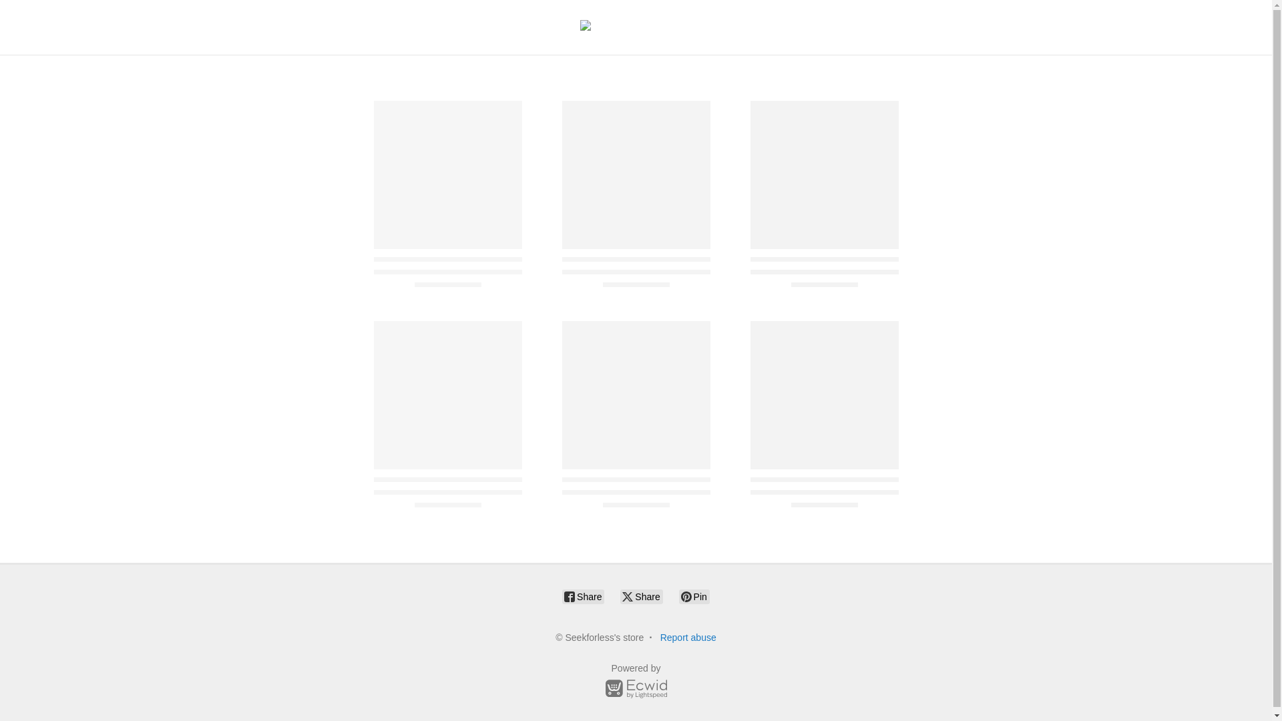 Image resolution: width=1282 pixels, height=721 pixels. What do you see at coordinates (688, 638) in the screenshot?
I see `Report abuse` at bounding box center [688, 638].